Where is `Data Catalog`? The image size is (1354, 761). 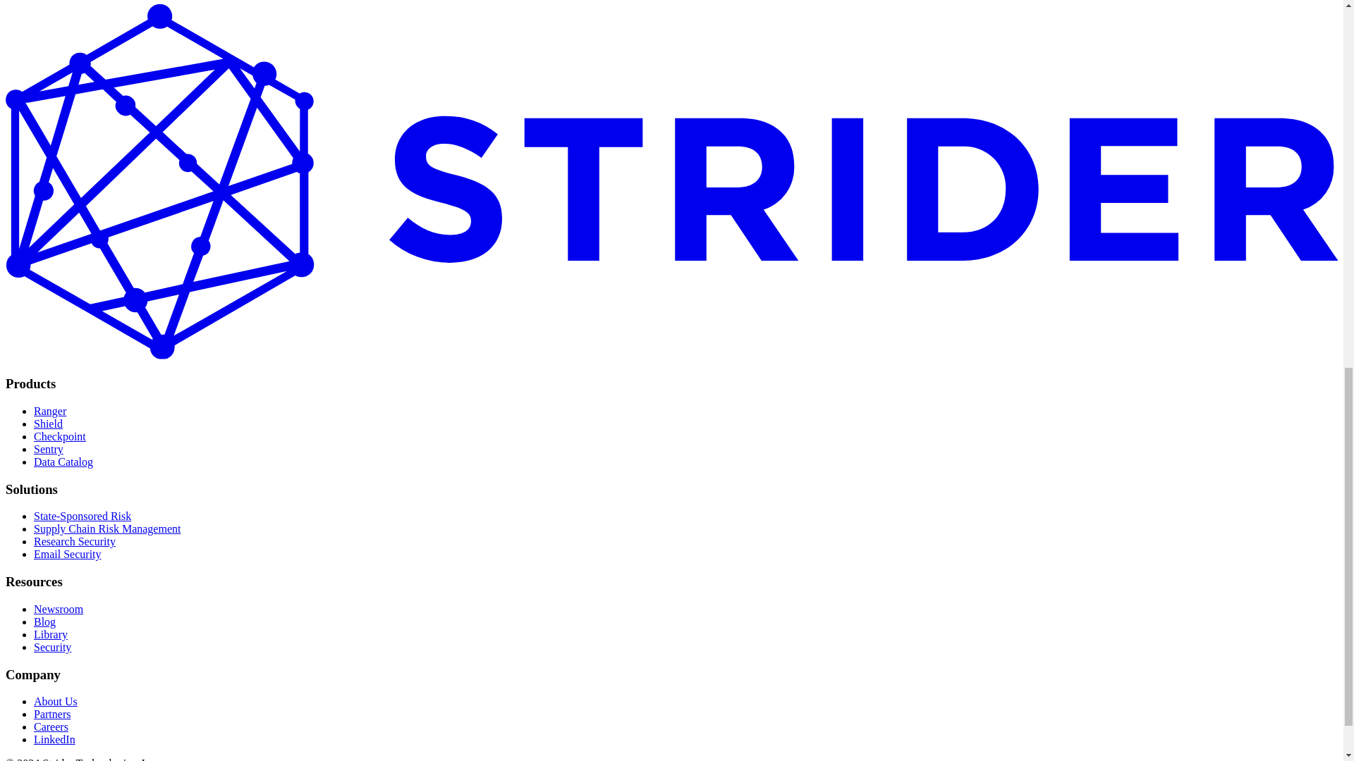
Data Catalog is located at coordinates (63, 462).